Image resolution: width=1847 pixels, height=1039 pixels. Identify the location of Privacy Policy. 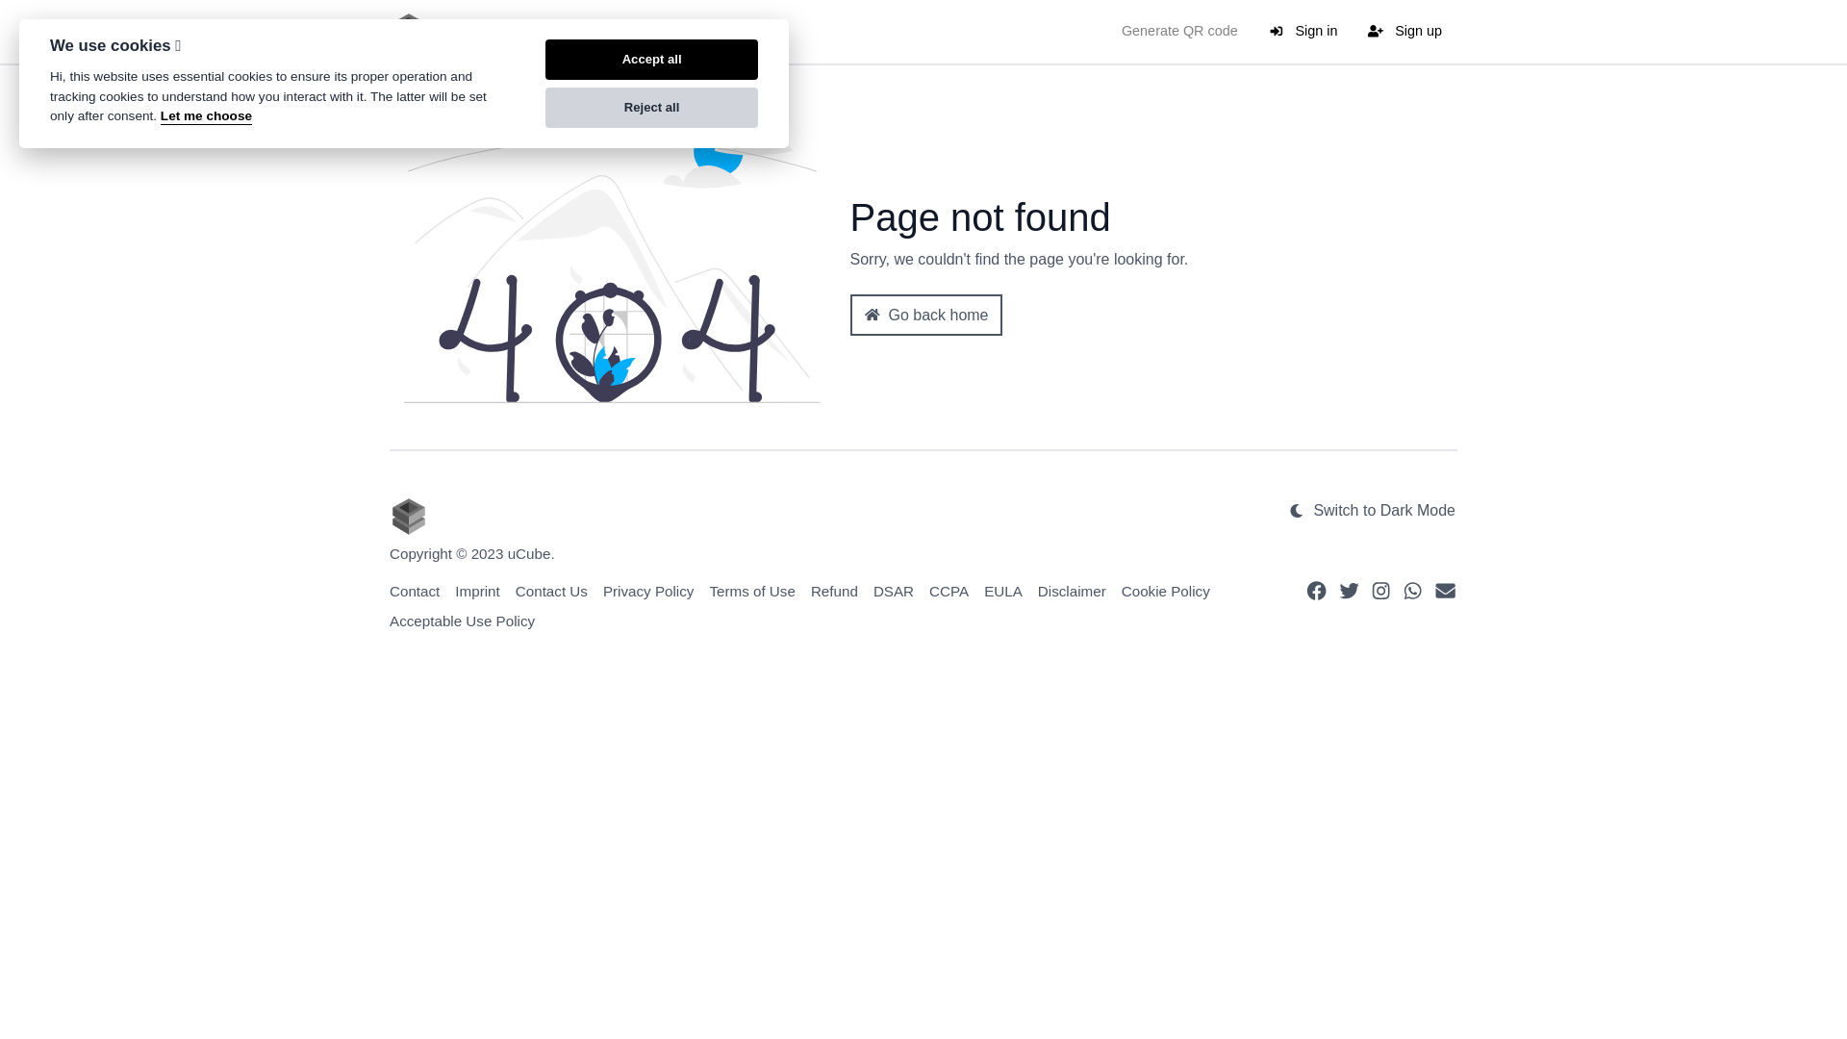
(648, 591).